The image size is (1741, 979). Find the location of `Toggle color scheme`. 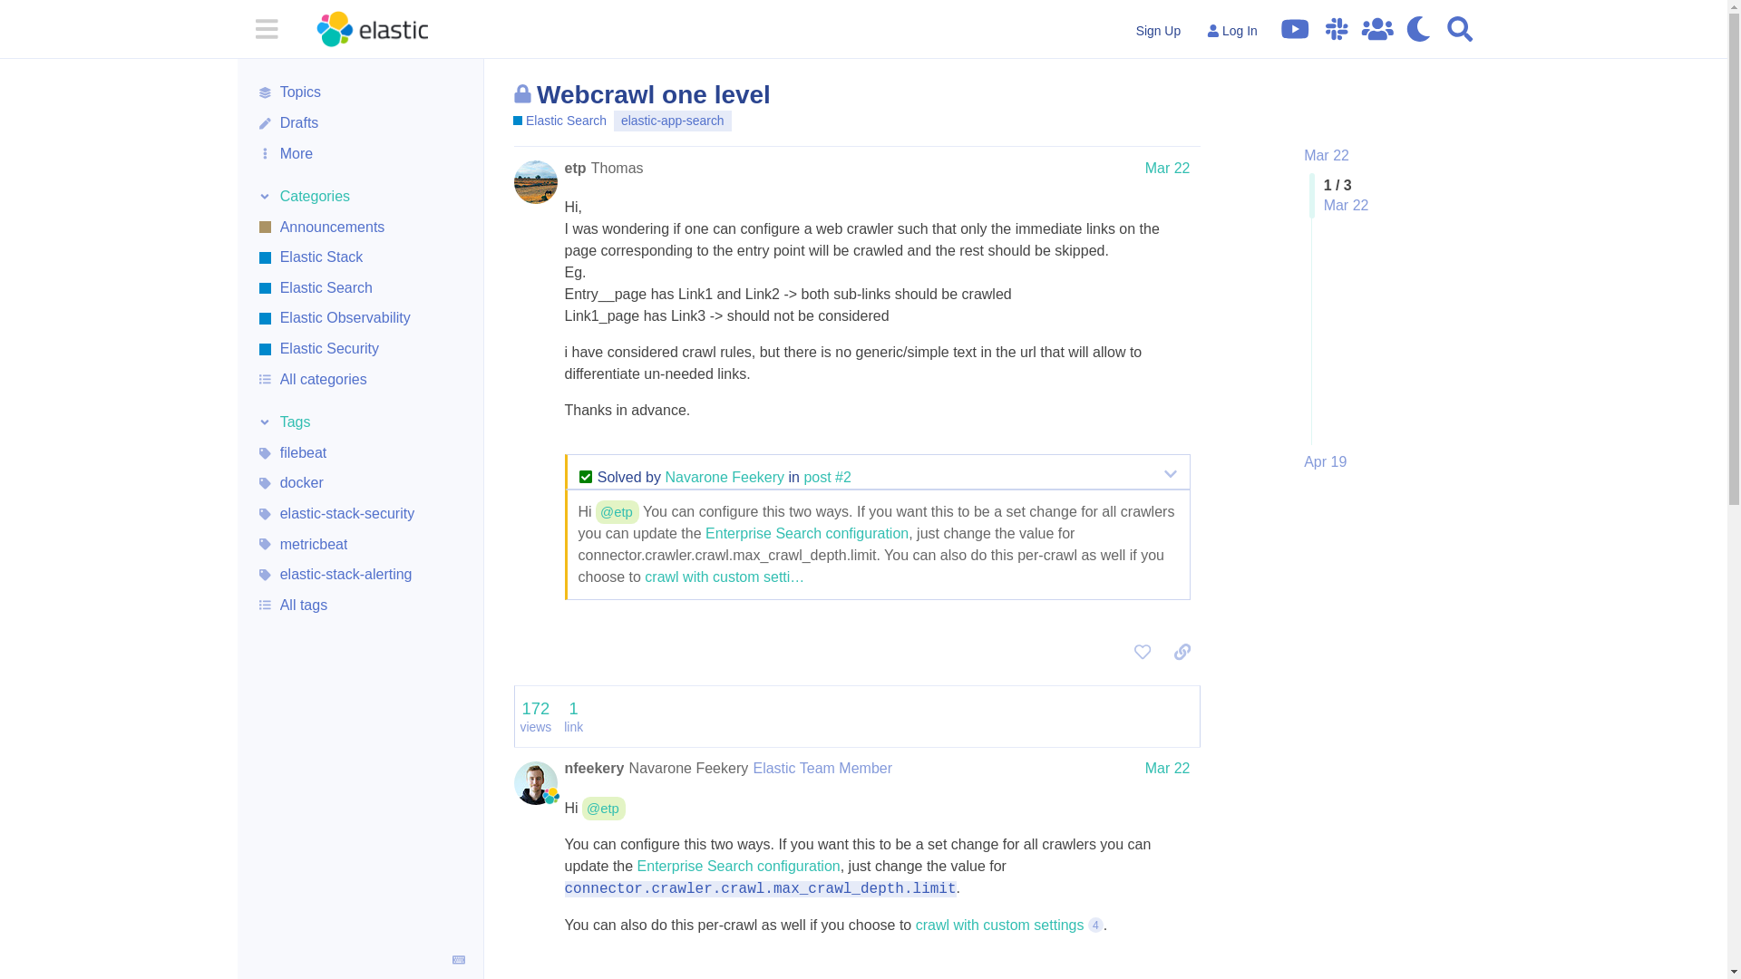

Toggle color scheme is located at coordinates (1418, 29).